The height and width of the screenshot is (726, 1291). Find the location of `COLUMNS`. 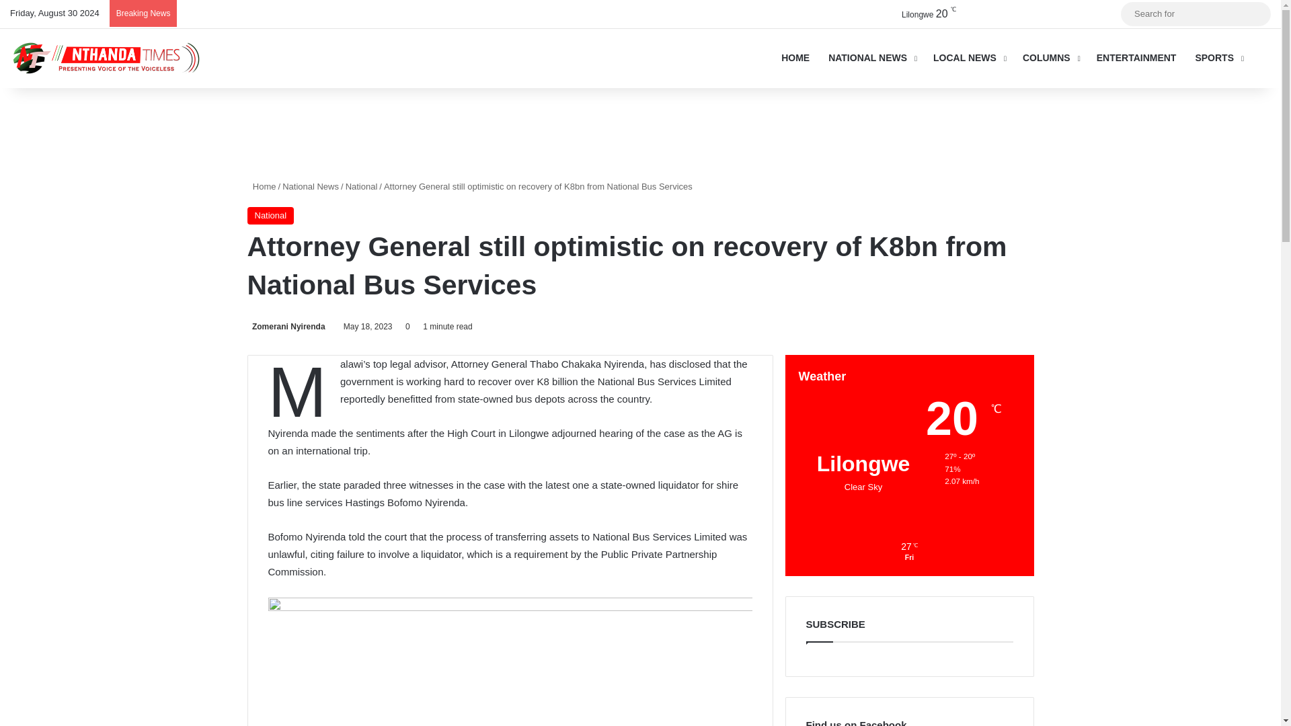

COLUMNS is located at coordinates (1050, 58).